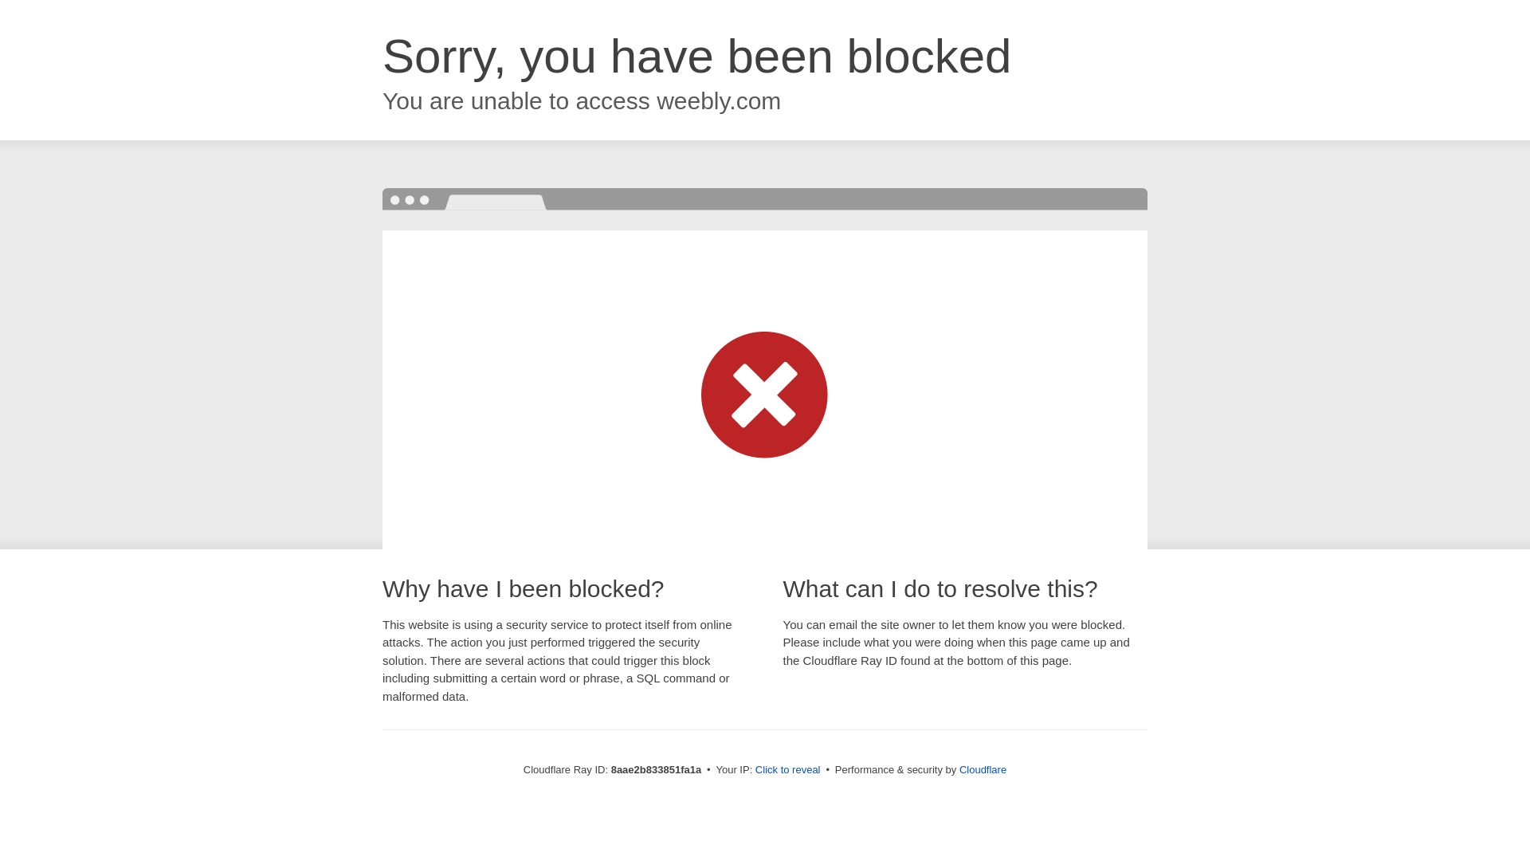 Image resolution: width=1530 pixels, height=861 pixels. I want to click on Click to reveal, so click(787, 770).